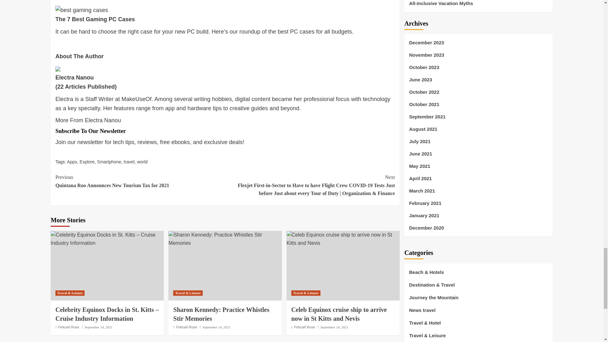  I want to click on Apps, so click(72, 162).